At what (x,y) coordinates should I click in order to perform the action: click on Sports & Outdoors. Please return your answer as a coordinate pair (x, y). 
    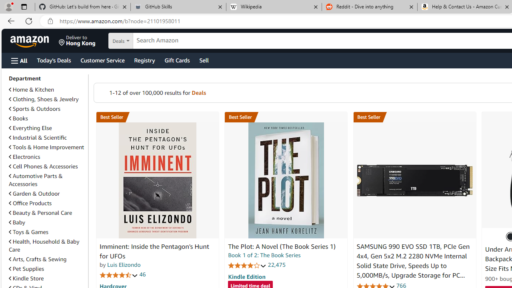
    Looking at the image, I should click on (47, 109).